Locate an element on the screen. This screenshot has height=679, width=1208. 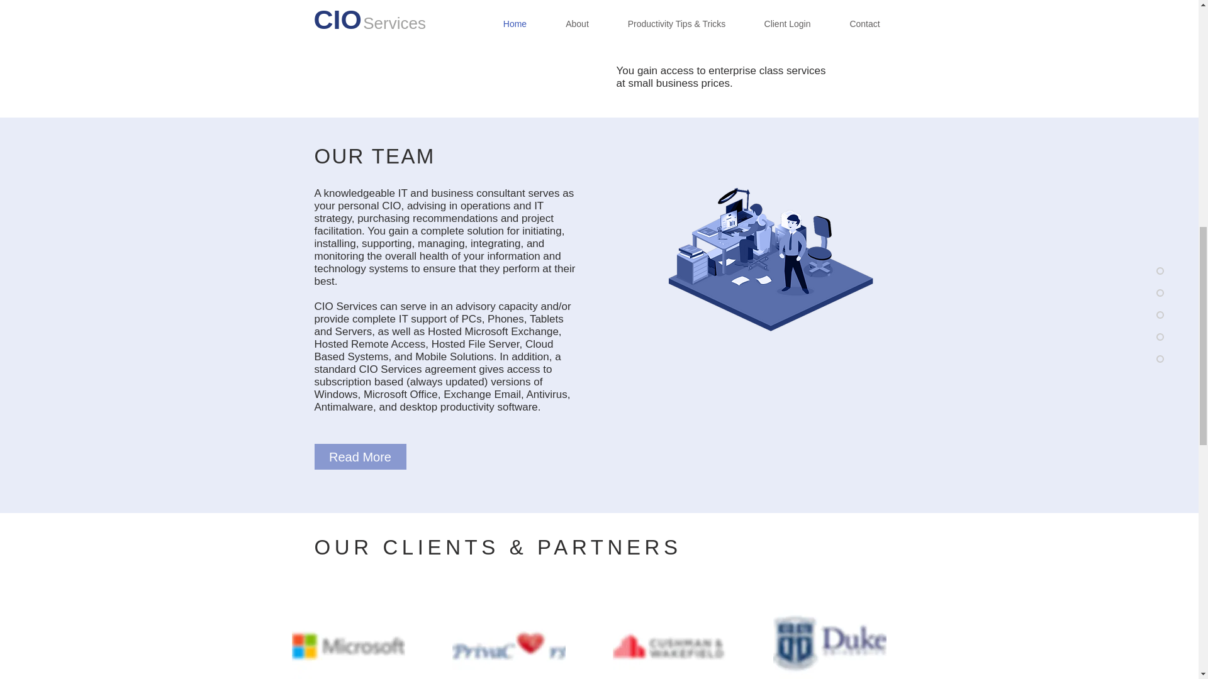
Read More is located at coordinates (360, 456).